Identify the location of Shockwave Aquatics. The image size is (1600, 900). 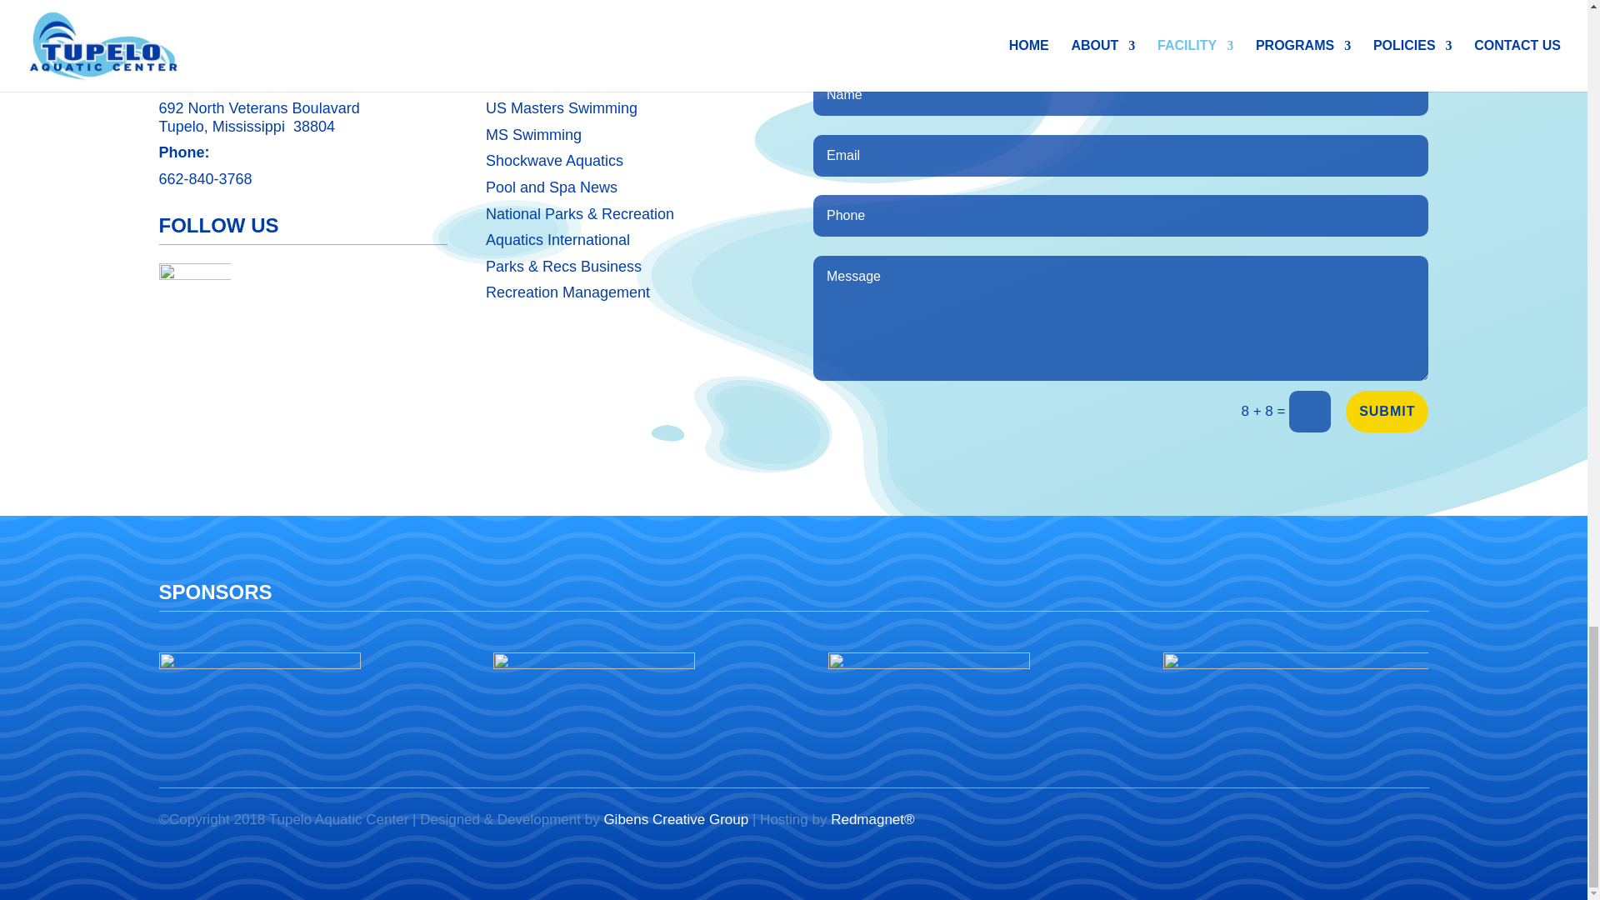
(555, 160).